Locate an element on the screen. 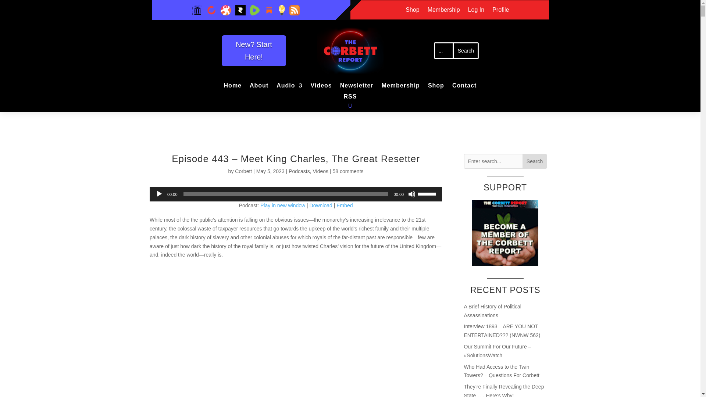 This screenshot has height=397, width=706. Membership is located at coordinates (444, 11).